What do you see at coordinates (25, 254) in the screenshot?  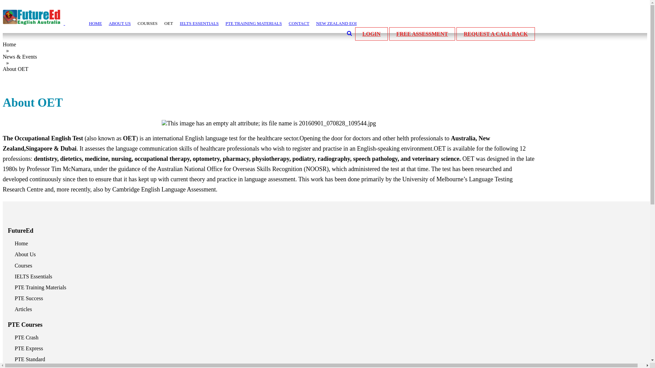 I see `About Us` at bounding box center [25, 254].